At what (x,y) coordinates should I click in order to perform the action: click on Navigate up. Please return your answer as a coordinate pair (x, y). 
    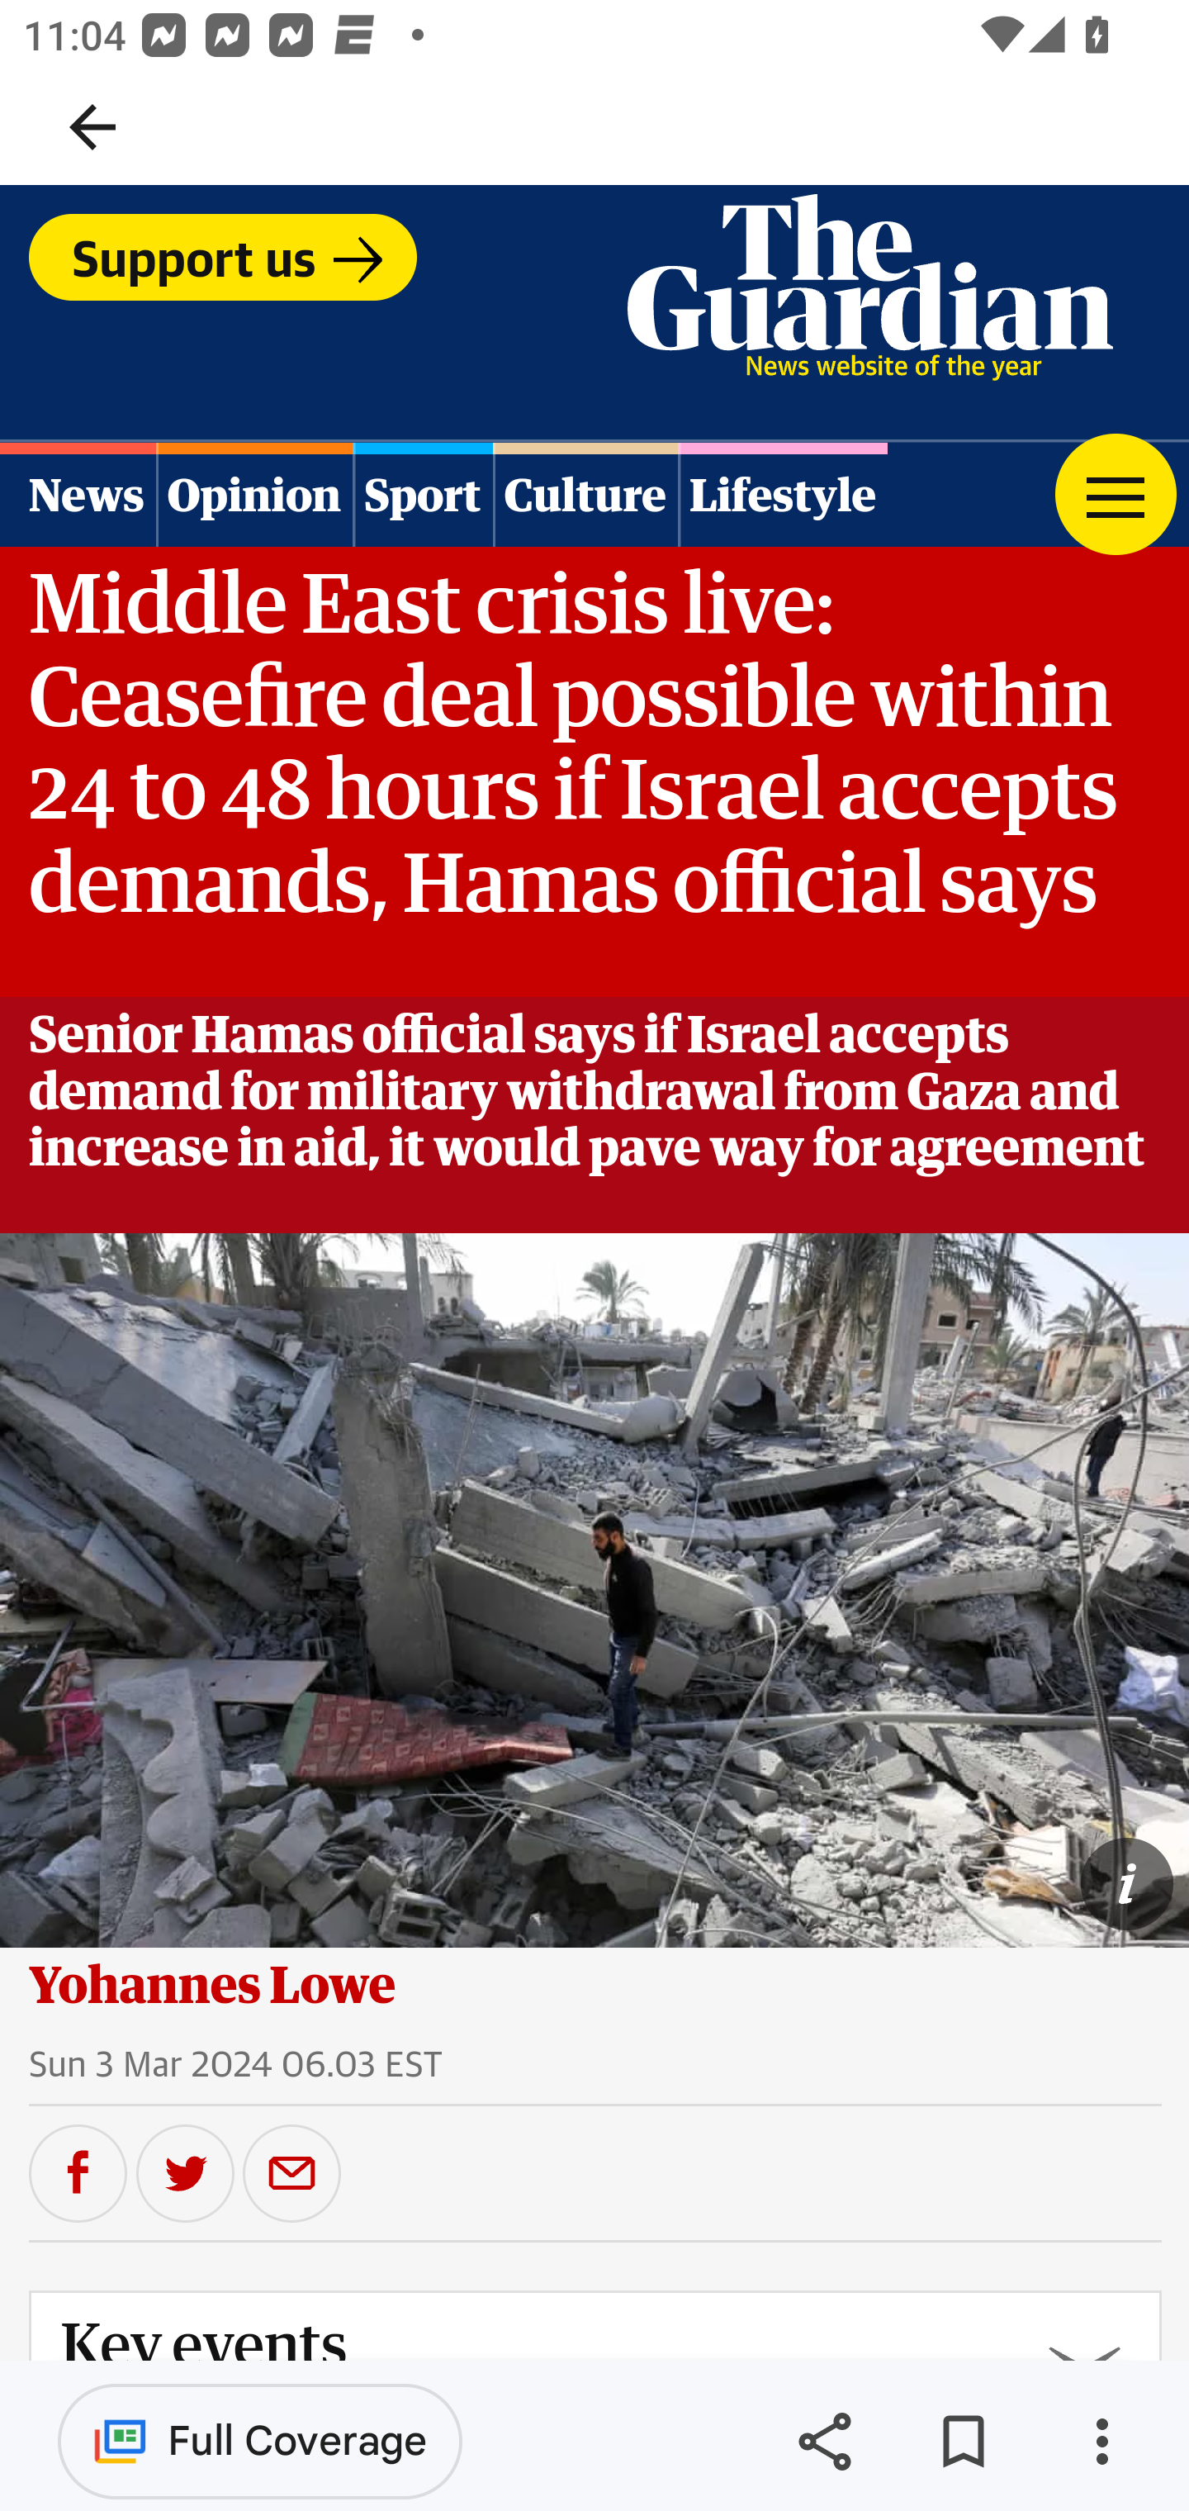
    Looking at the image, I should click on (92, 127).